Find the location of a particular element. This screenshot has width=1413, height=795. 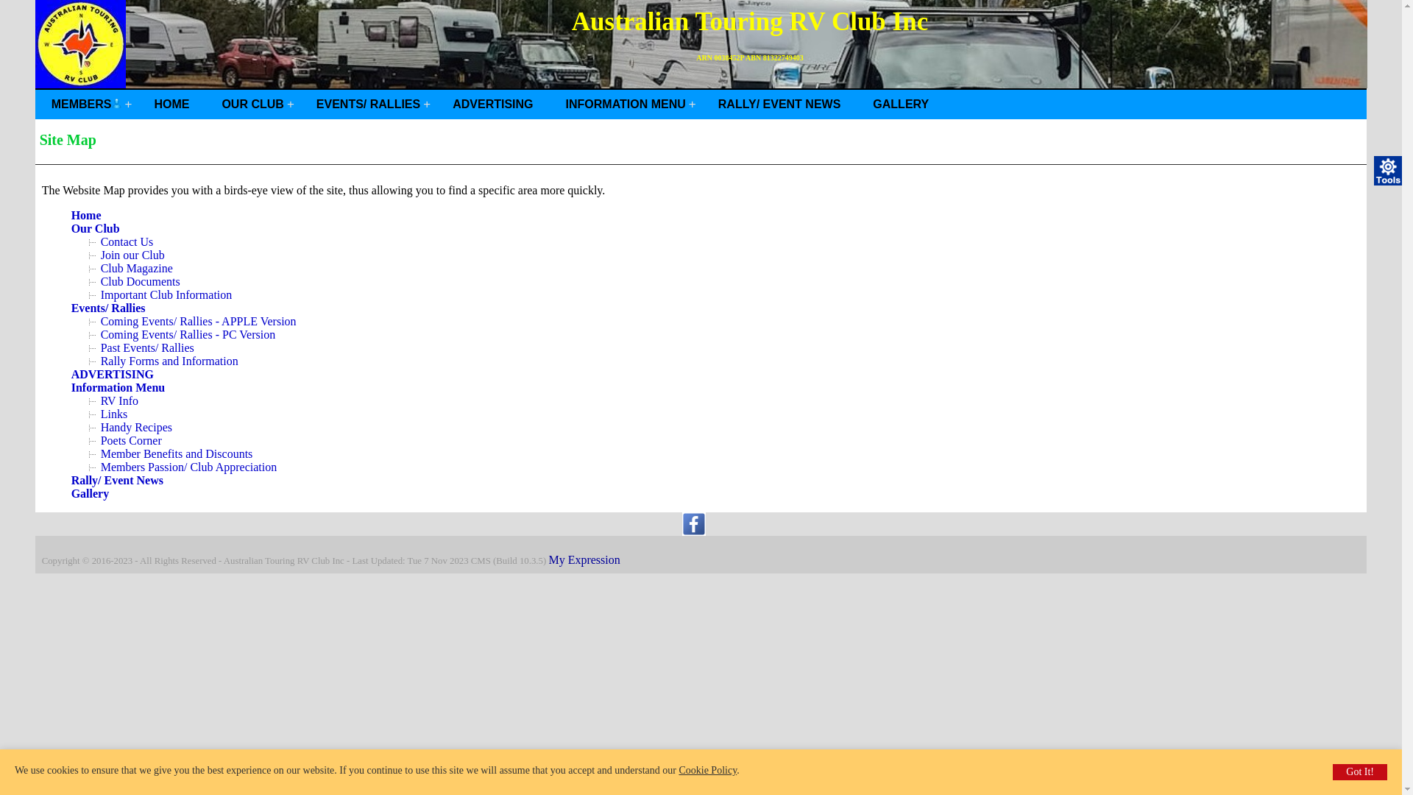

Logo is located at coordinates (81, 44).